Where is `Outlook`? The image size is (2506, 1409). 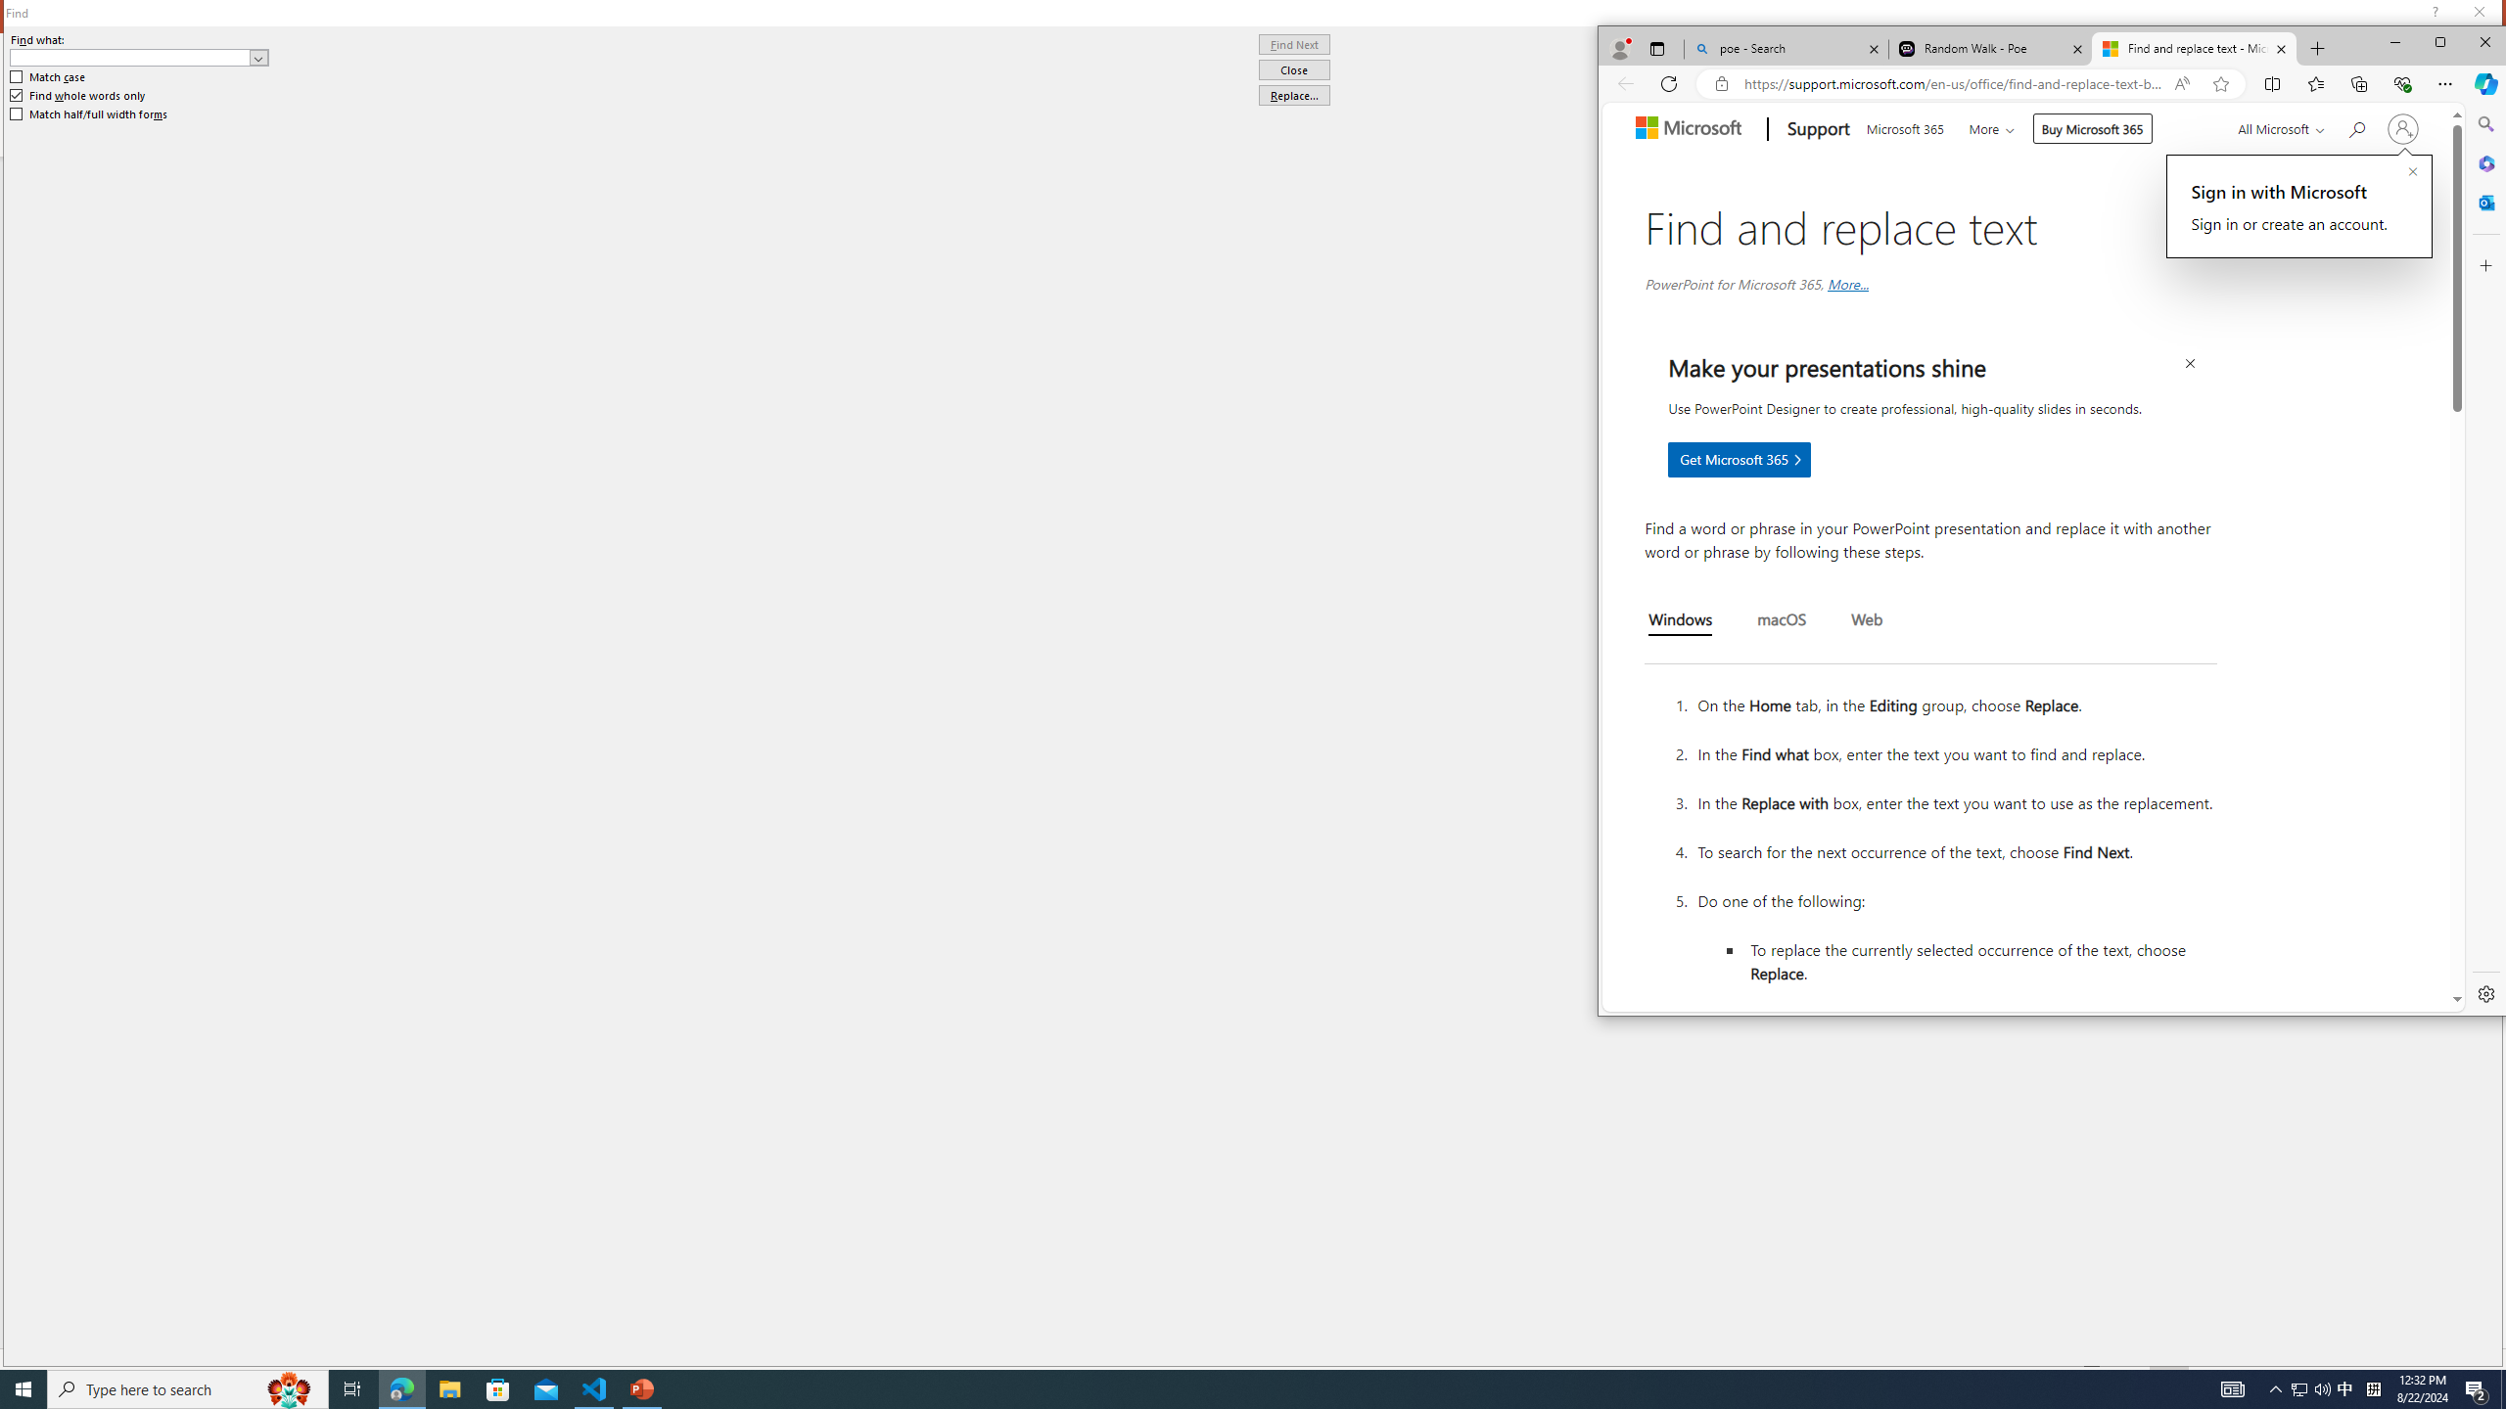
Outlook is located at coordinates (2485, 202).